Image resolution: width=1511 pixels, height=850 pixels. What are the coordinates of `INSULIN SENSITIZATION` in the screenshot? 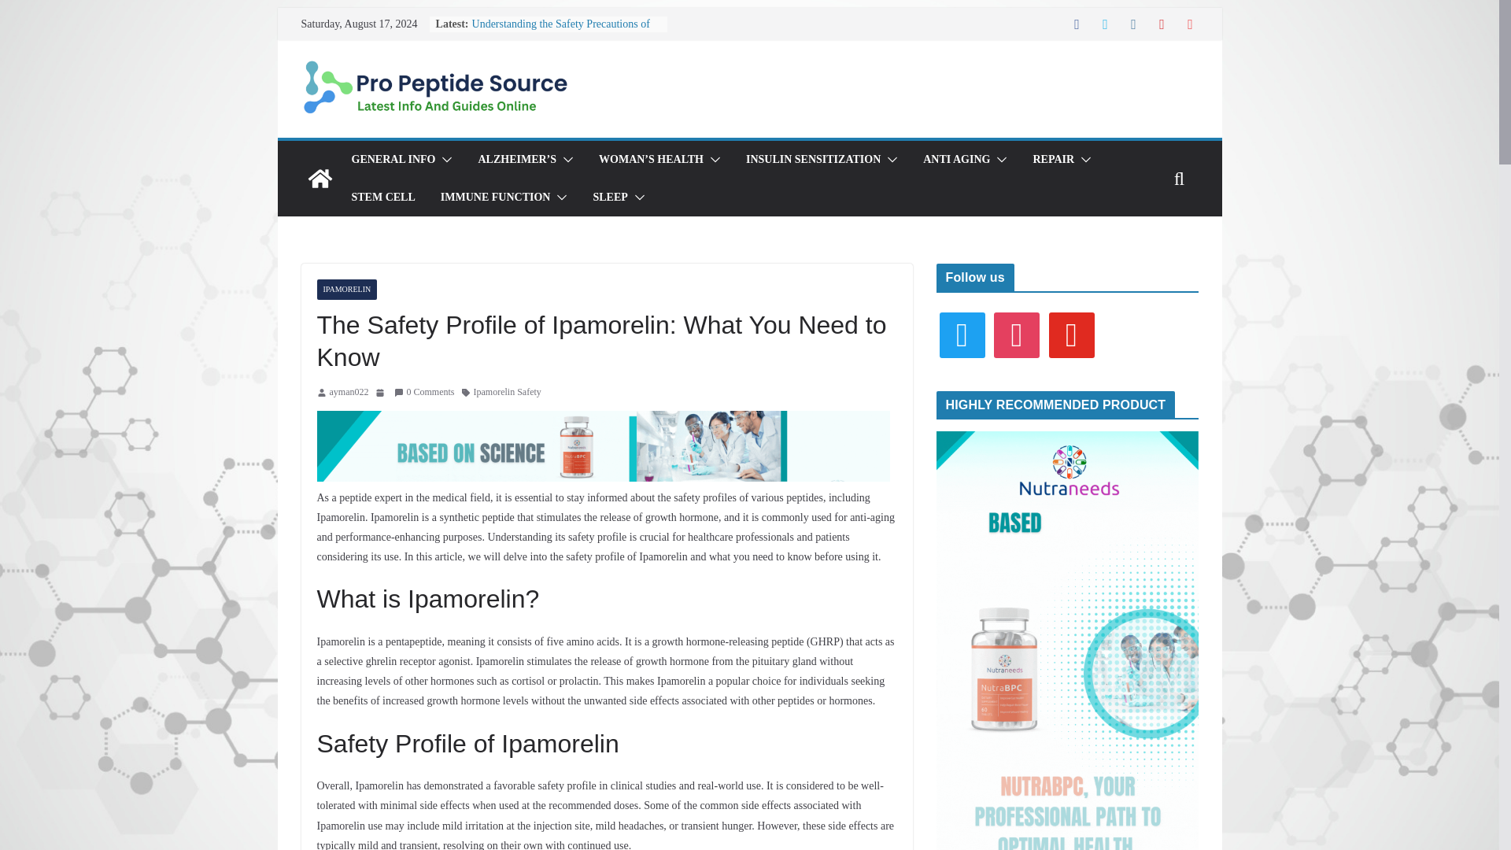 It's located at (814, 160).